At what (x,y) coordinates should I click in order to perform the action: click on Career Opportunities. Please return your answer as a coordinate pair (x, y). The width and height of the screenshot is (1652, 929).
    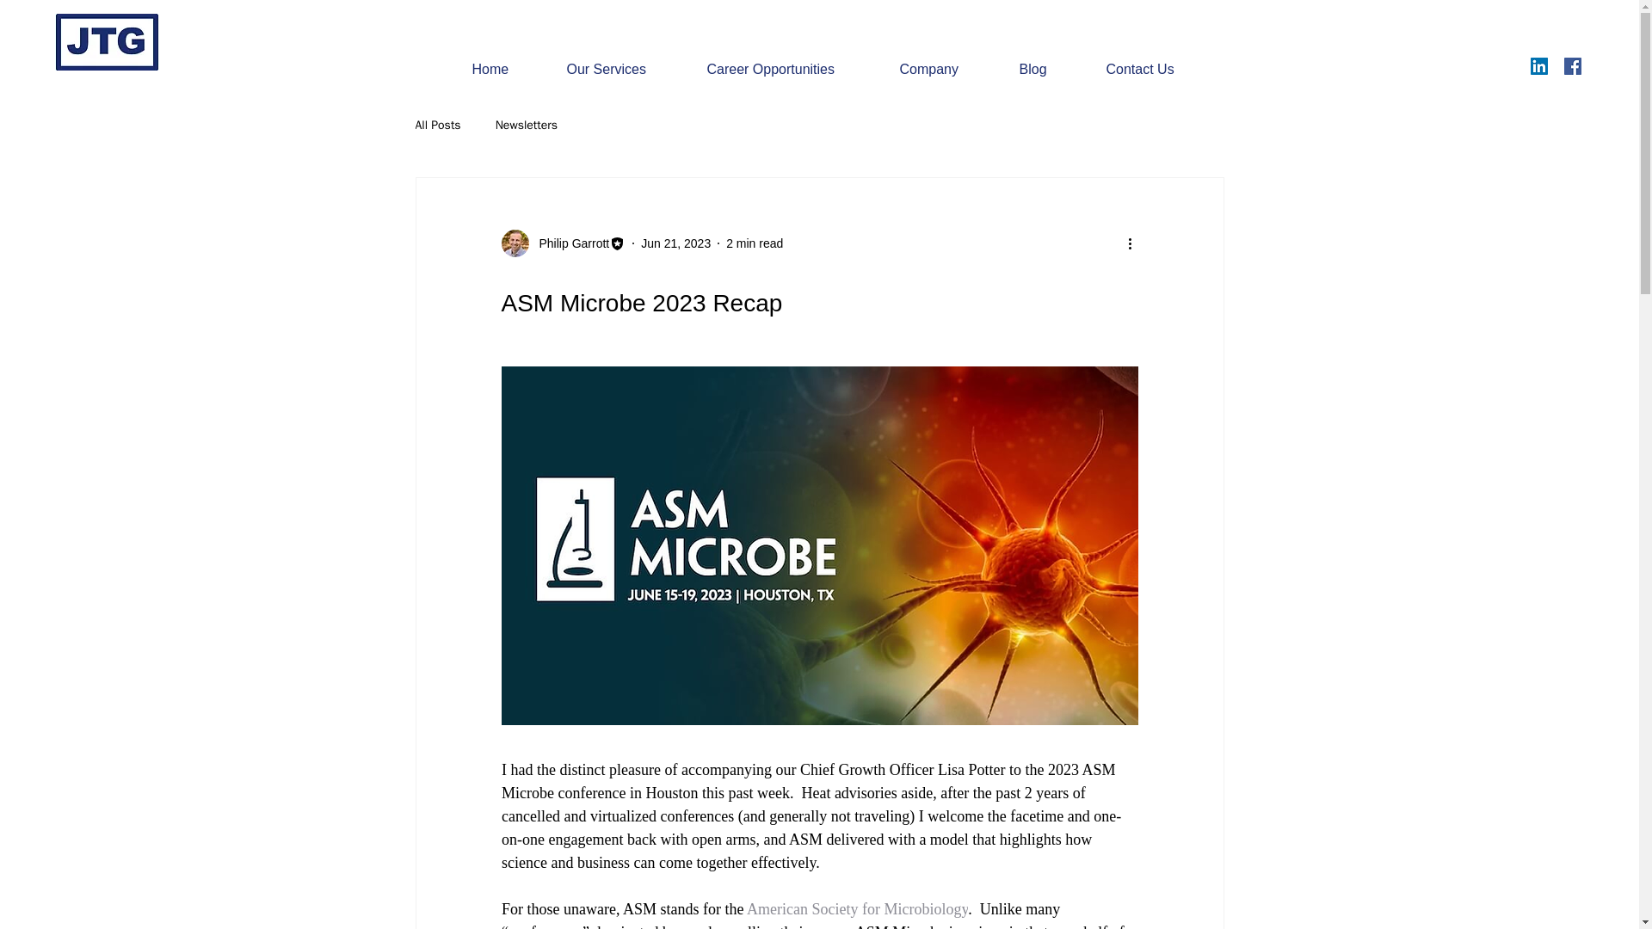
    Looking at the image, I should click on (790, 69).